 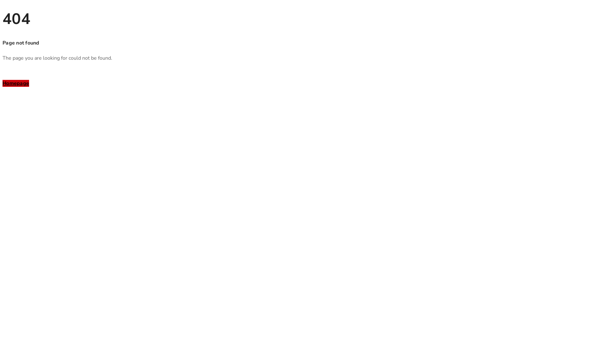 What do you see at coordinates (16, 83) in the screenshot?
I see `Homepage` at bounding box center [16, 83].